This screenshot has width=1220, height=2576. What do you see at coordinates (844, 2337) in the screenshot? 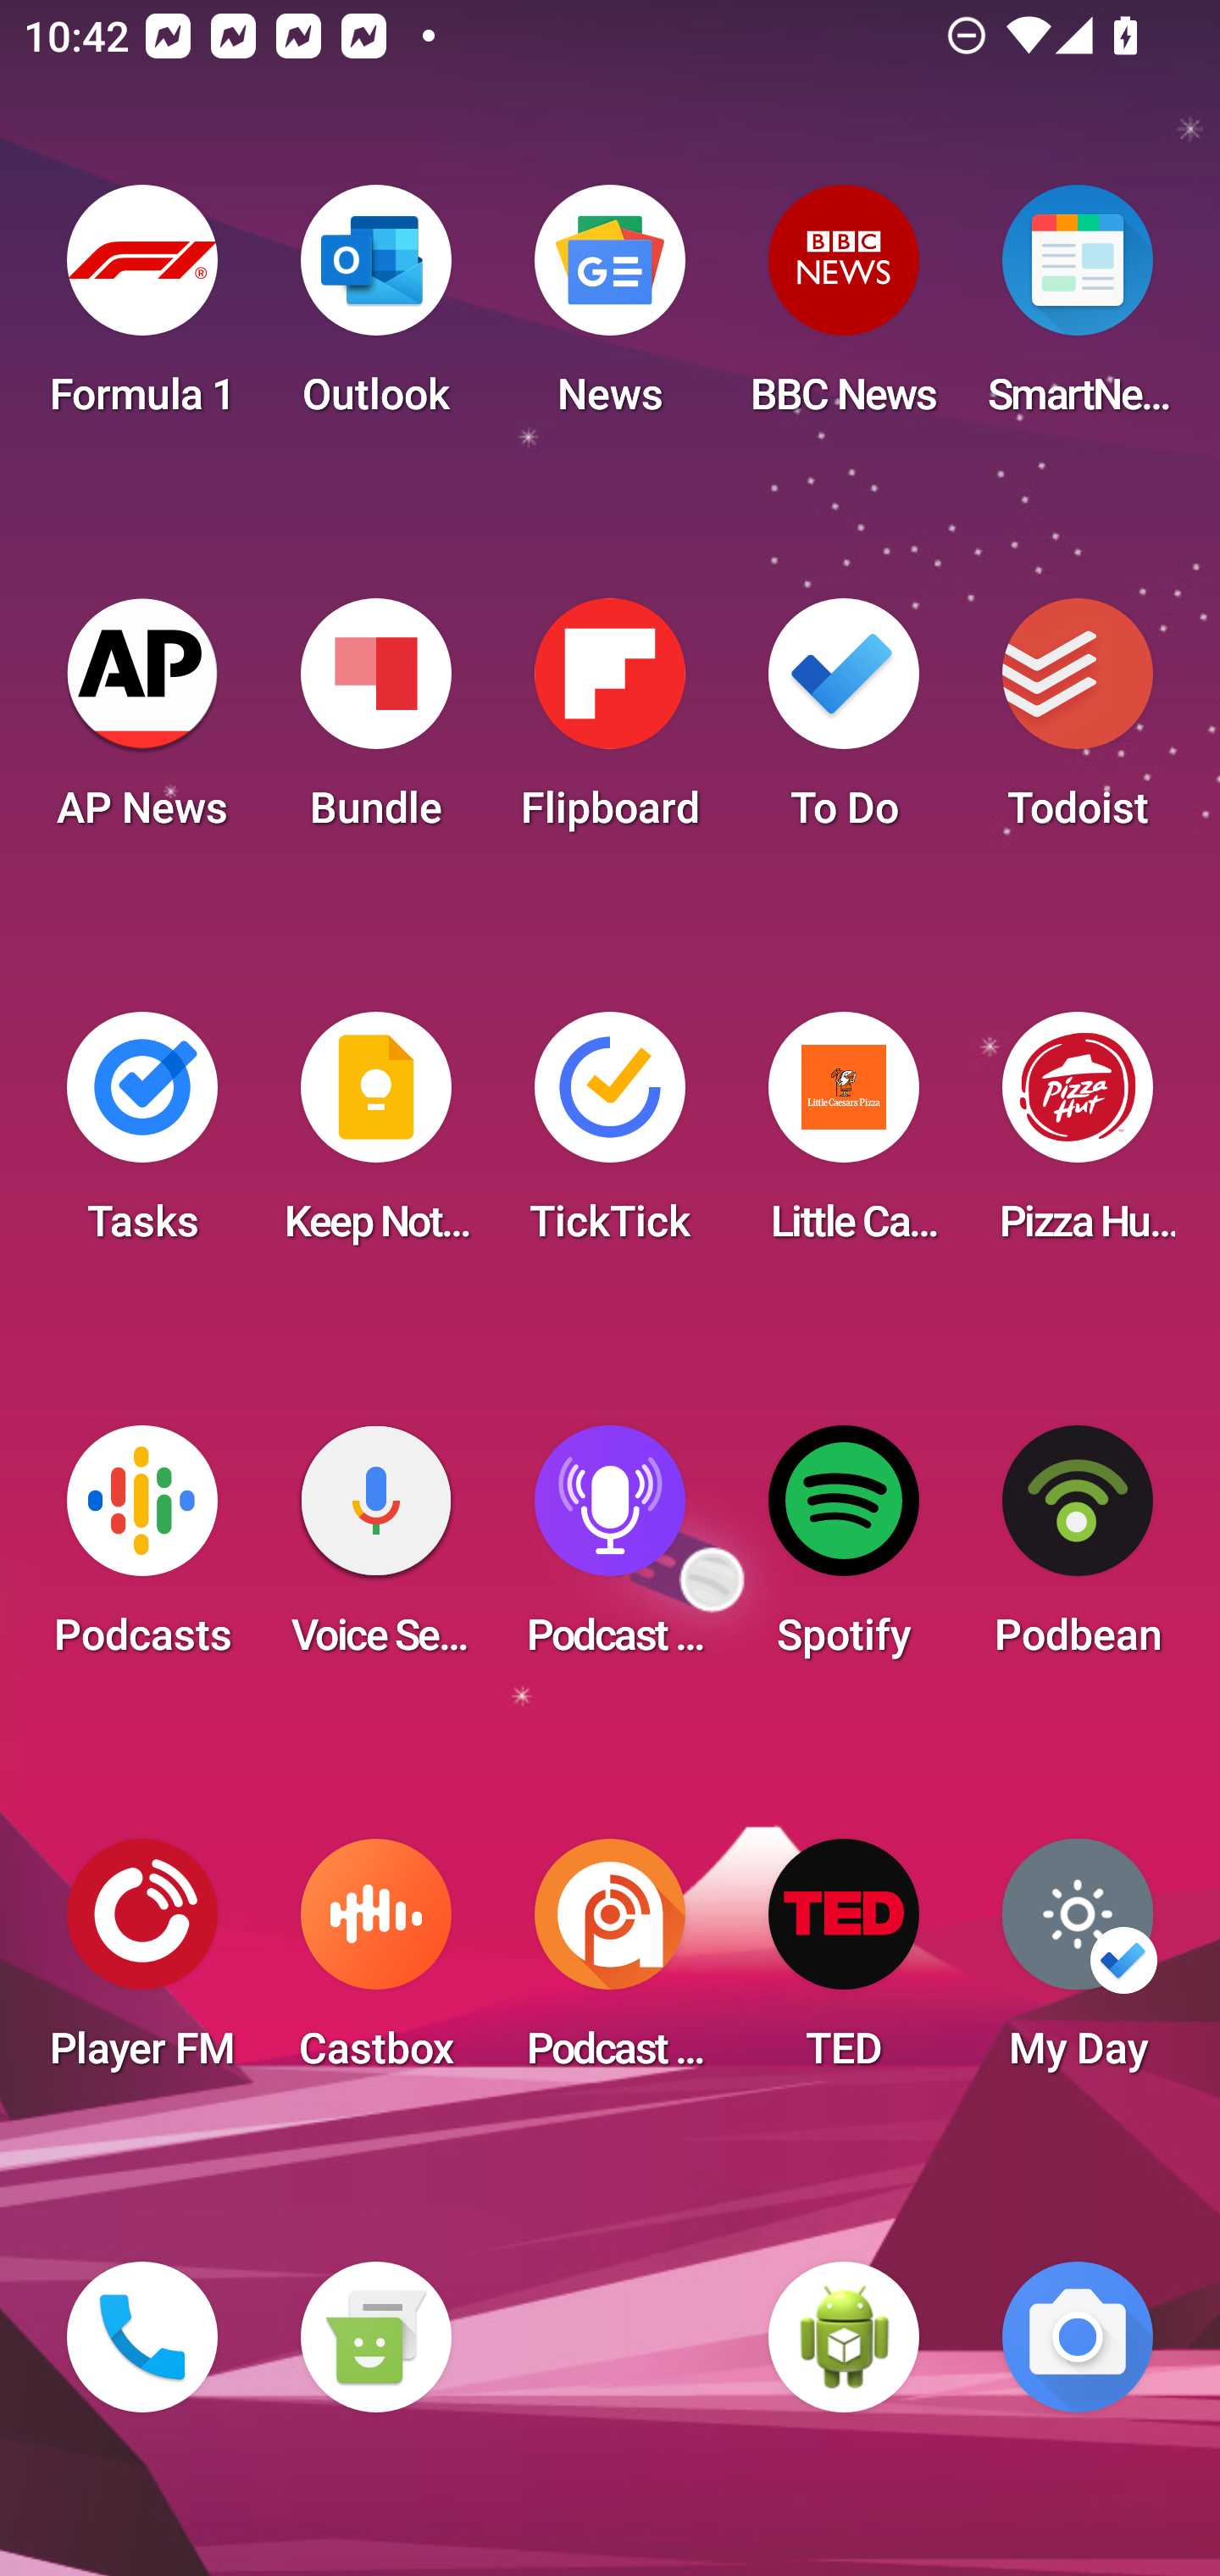
I see `WebView Browser Tester` at bounding box center [844, 2337].